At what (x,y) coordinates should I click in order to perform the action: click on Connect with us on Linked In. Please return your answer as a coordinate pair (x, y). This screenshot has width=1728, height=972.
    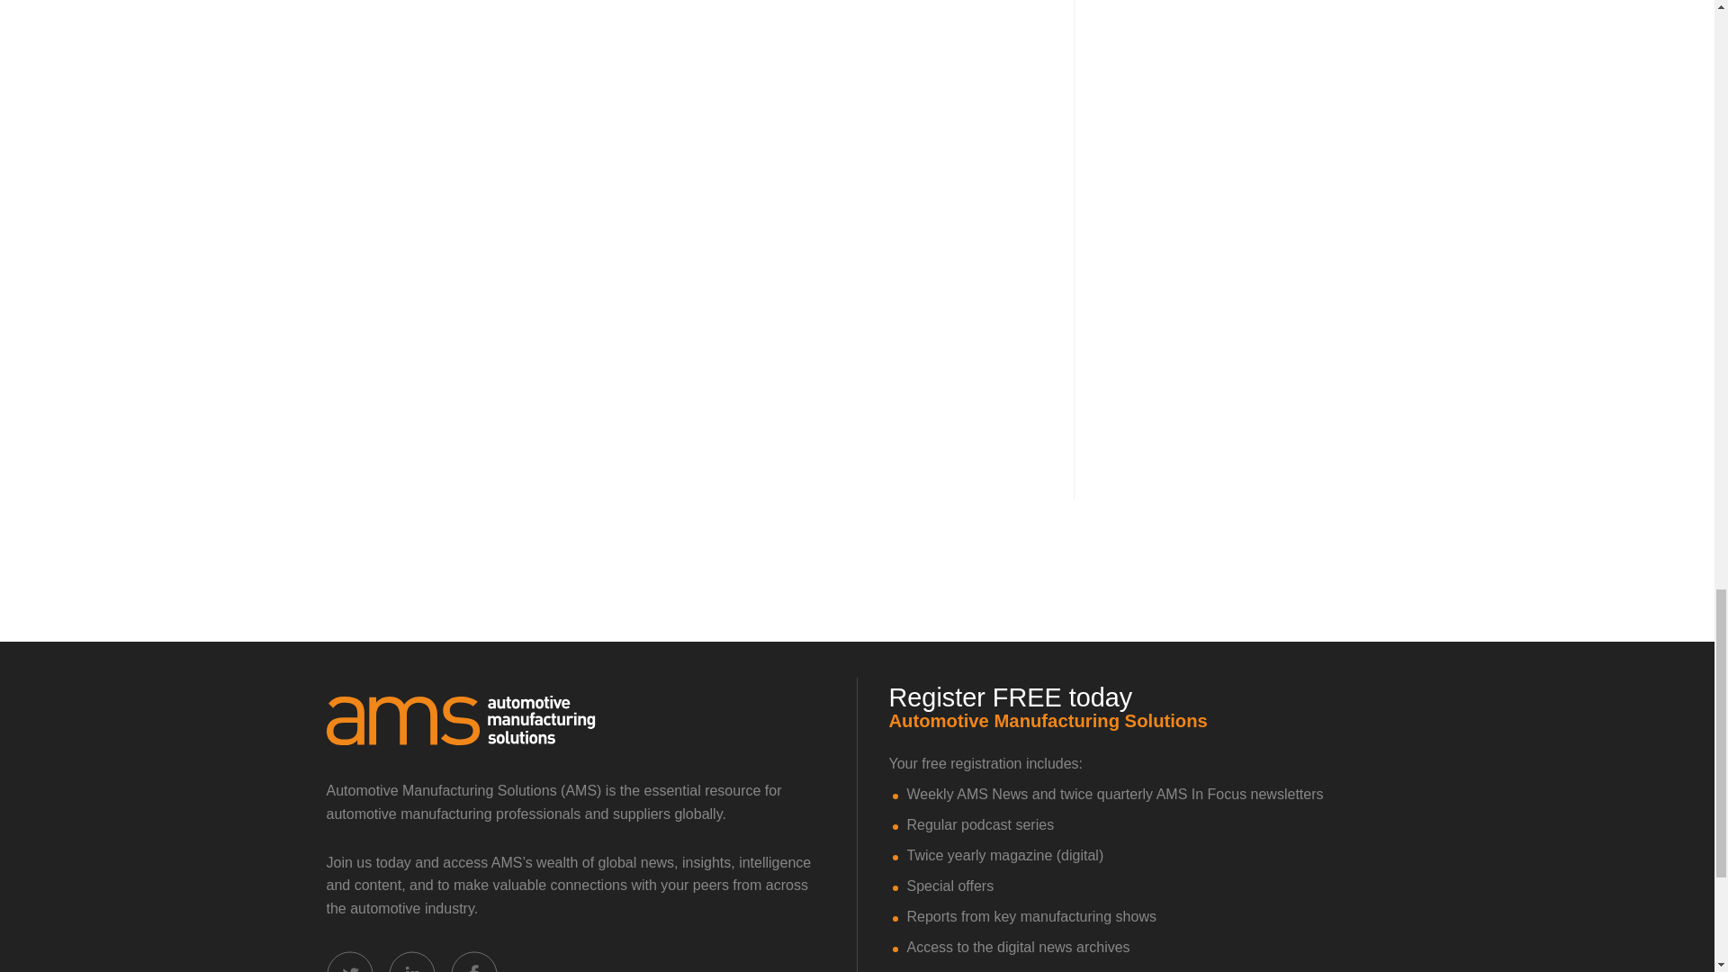
    Looking at the image, I should click on (412, 961).